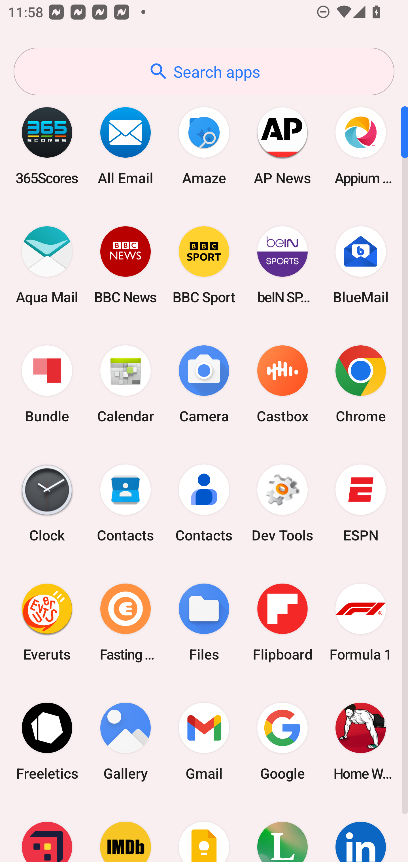 This screenshot has height=862, width=408. What do you see at coordinates (282, 384) in the screenshot?
I see `Castbox` at bounding box center [282, 384].